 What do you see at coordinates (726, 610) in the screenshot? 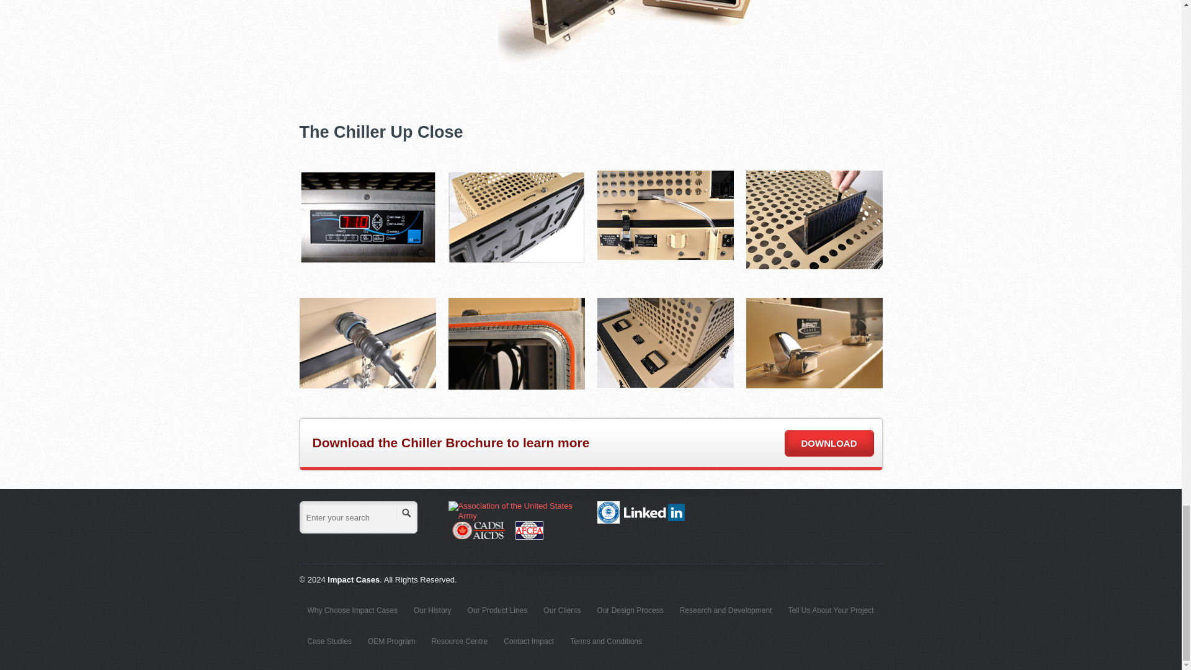
I see `Research and Development` at bounding box center [726, 610].